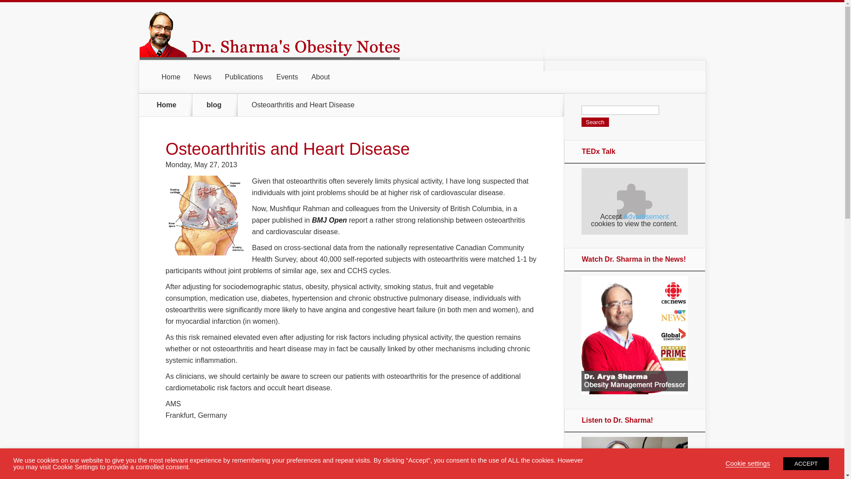 Image resolution: width=851 pixels, height=479 pixels. What do you see at coordinates (202, 77) in the screenshot?
I see `News` at bounding box center [202, 77].